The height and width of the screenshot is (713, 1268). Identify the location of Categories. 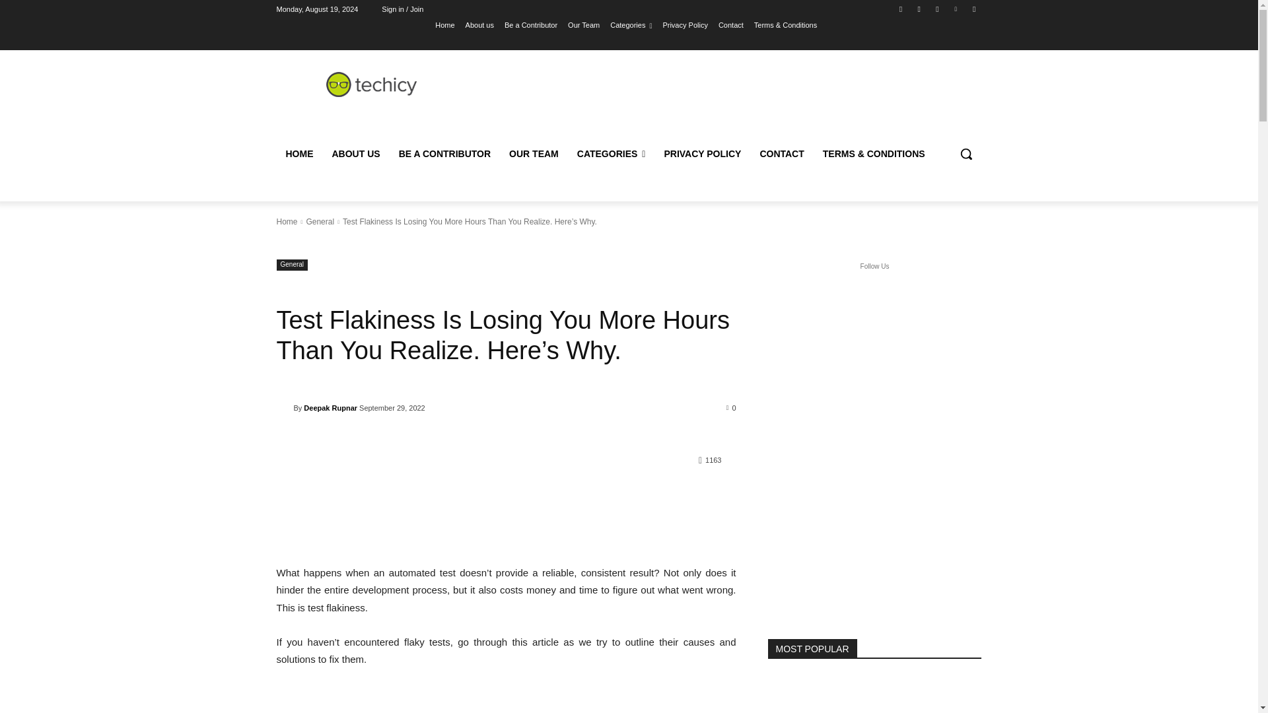
(630, 24).